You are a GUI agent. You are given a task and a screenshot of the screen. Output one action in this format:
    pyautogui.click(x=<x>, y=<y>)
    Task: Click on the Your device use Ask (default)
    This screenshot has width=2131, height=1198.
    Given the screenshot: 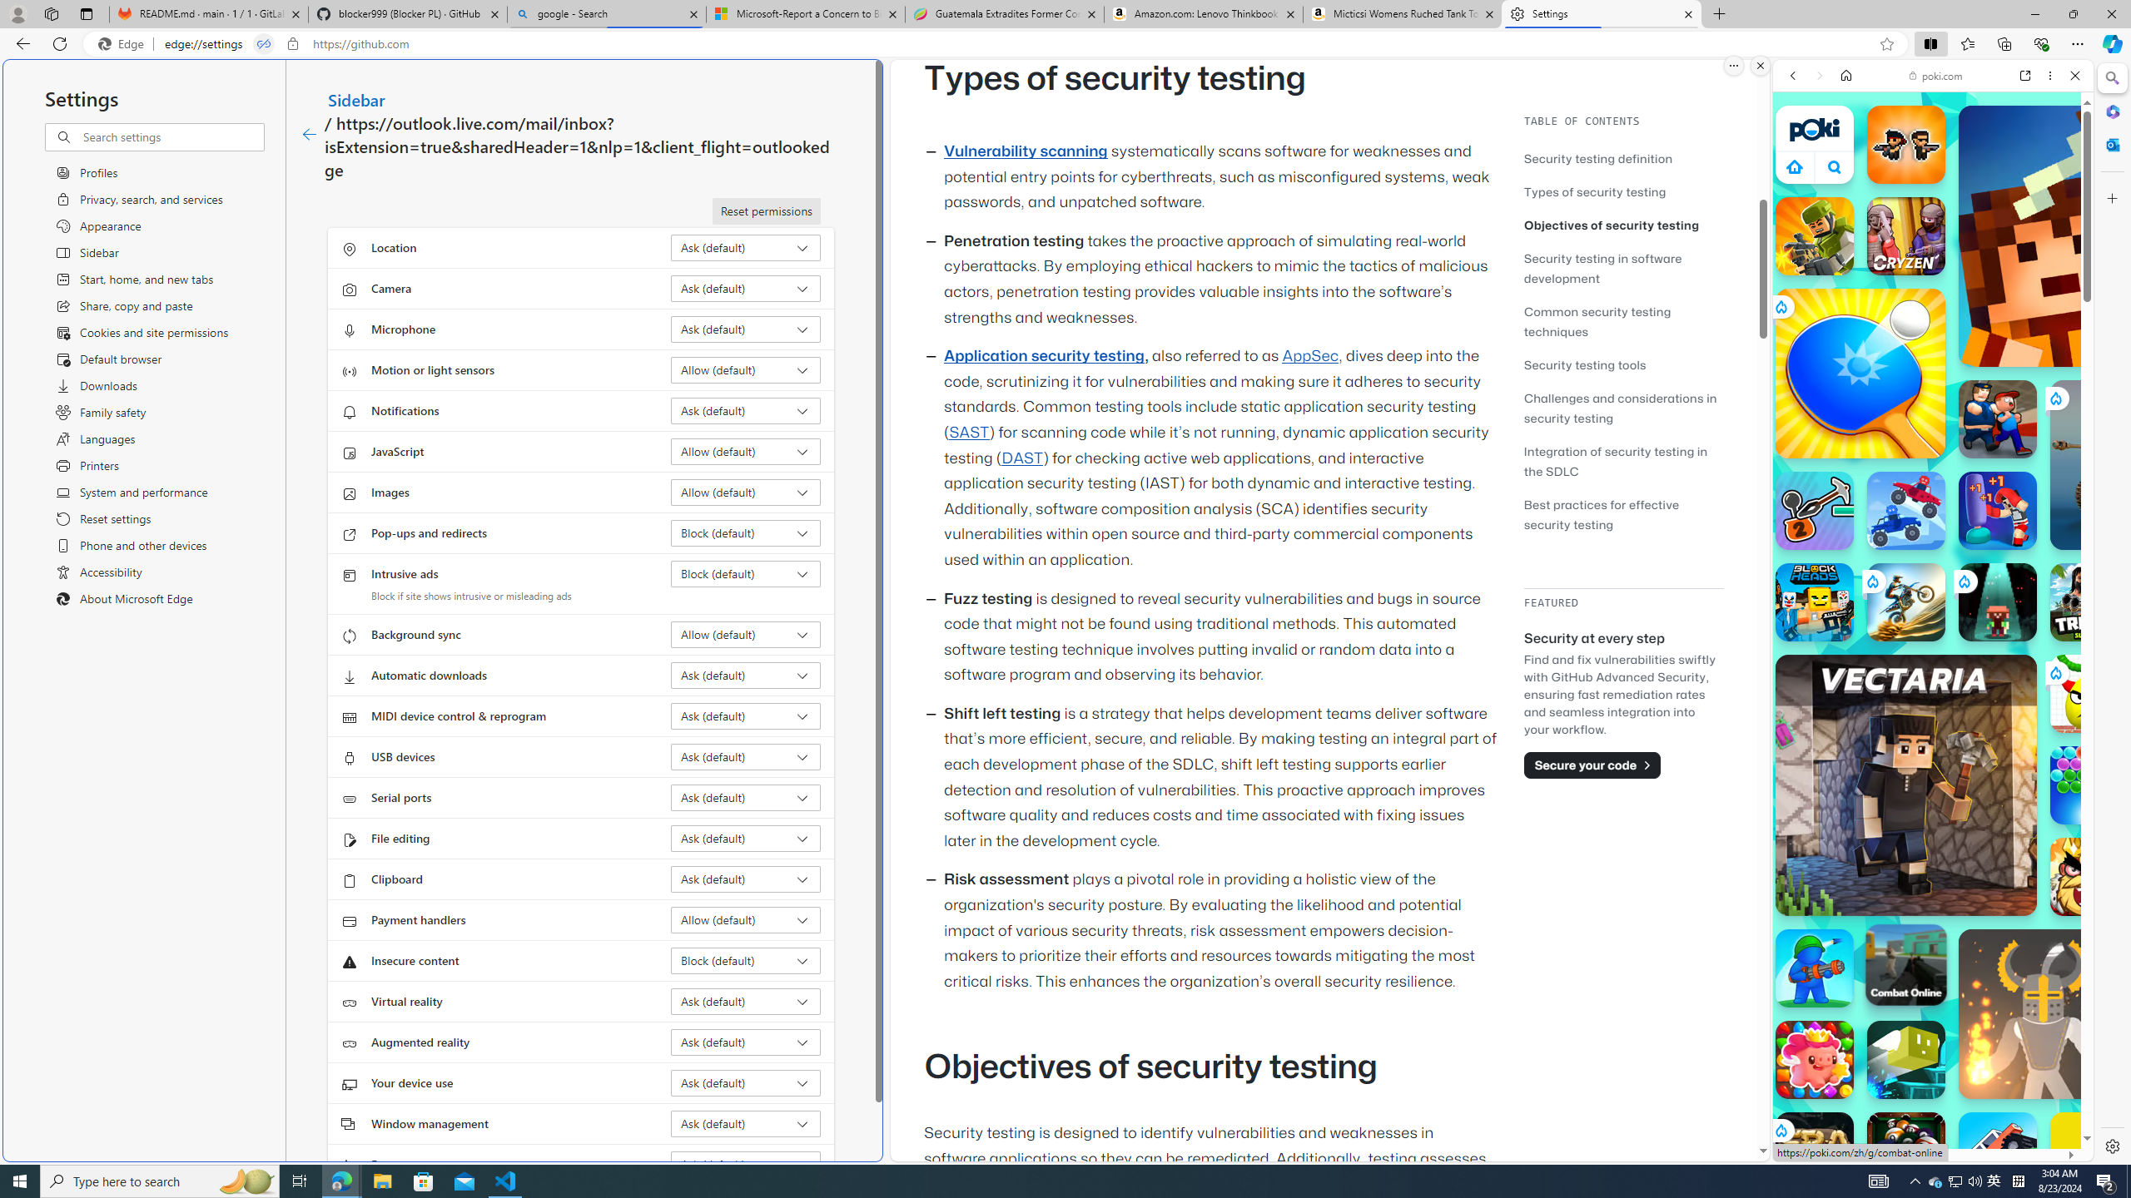 What is the action you would take?
    pyautogui.click(x=746, y=1082)
    